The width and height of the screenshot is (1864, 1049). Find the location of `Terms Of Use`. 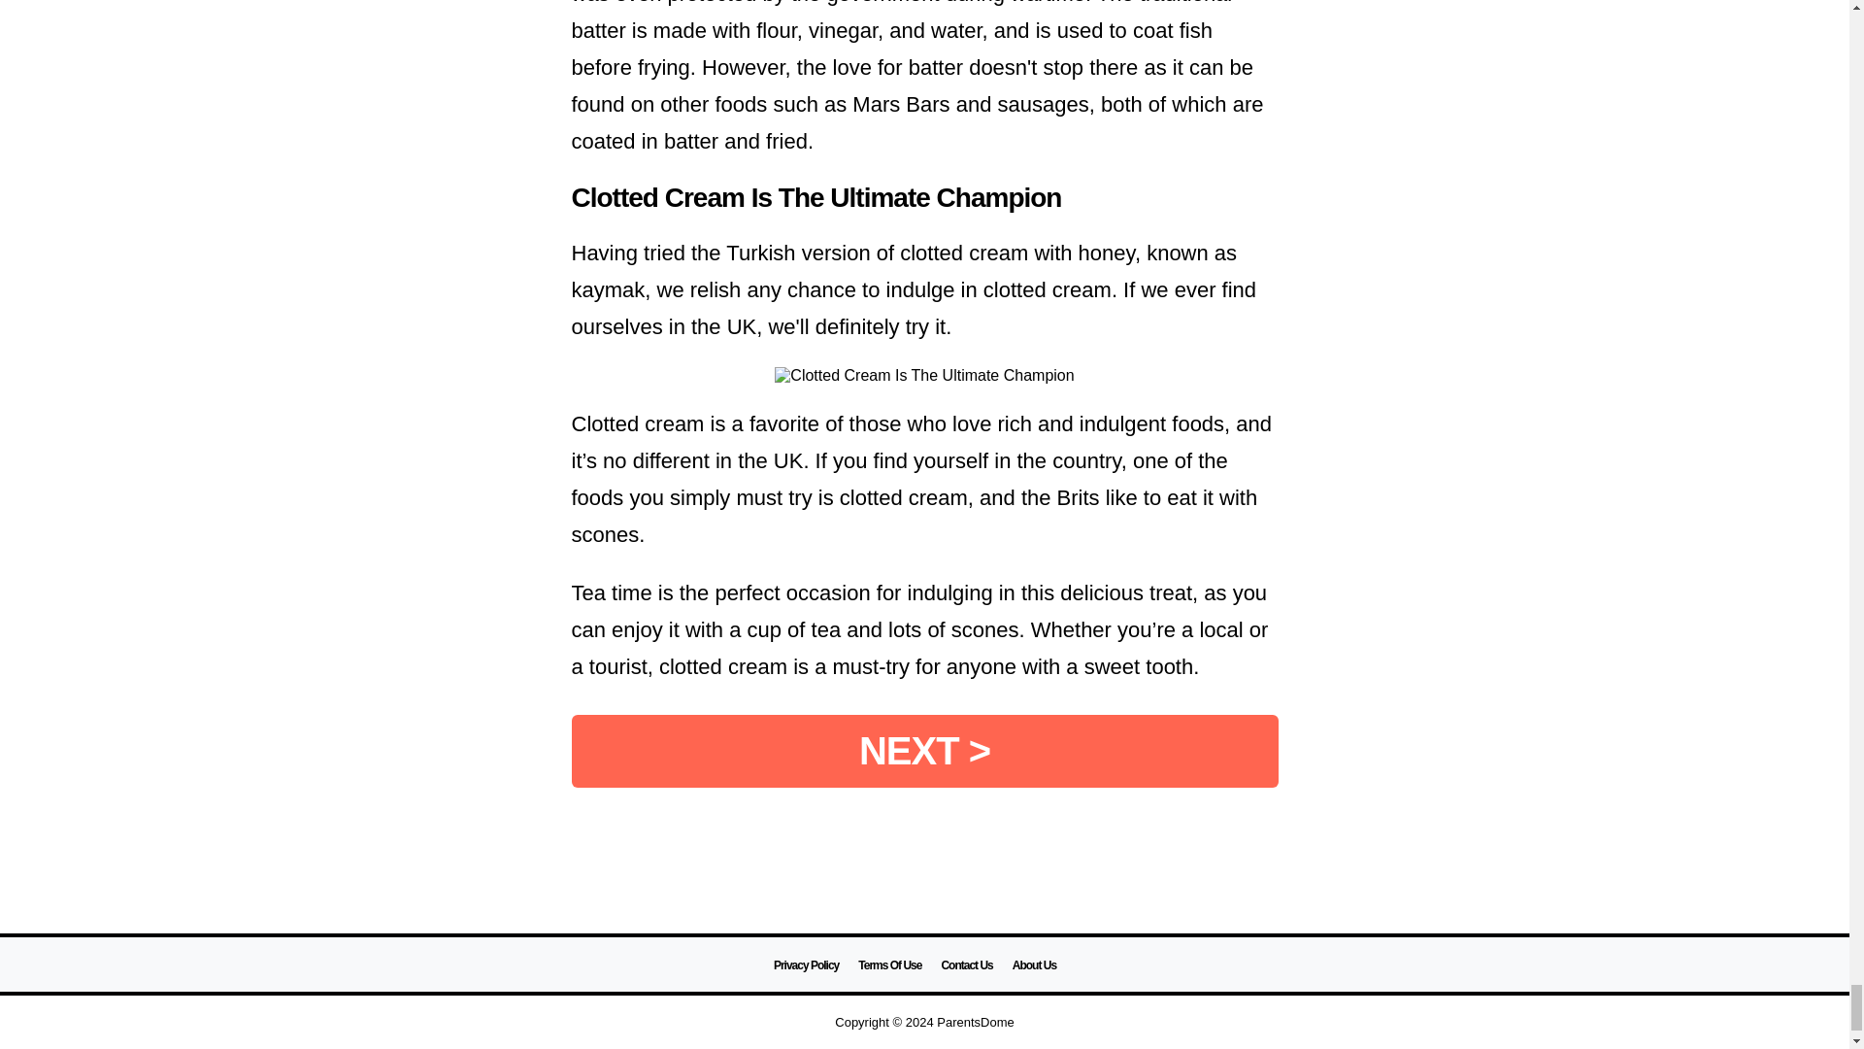

Terms Of Use is located at coordinates (889, 965).